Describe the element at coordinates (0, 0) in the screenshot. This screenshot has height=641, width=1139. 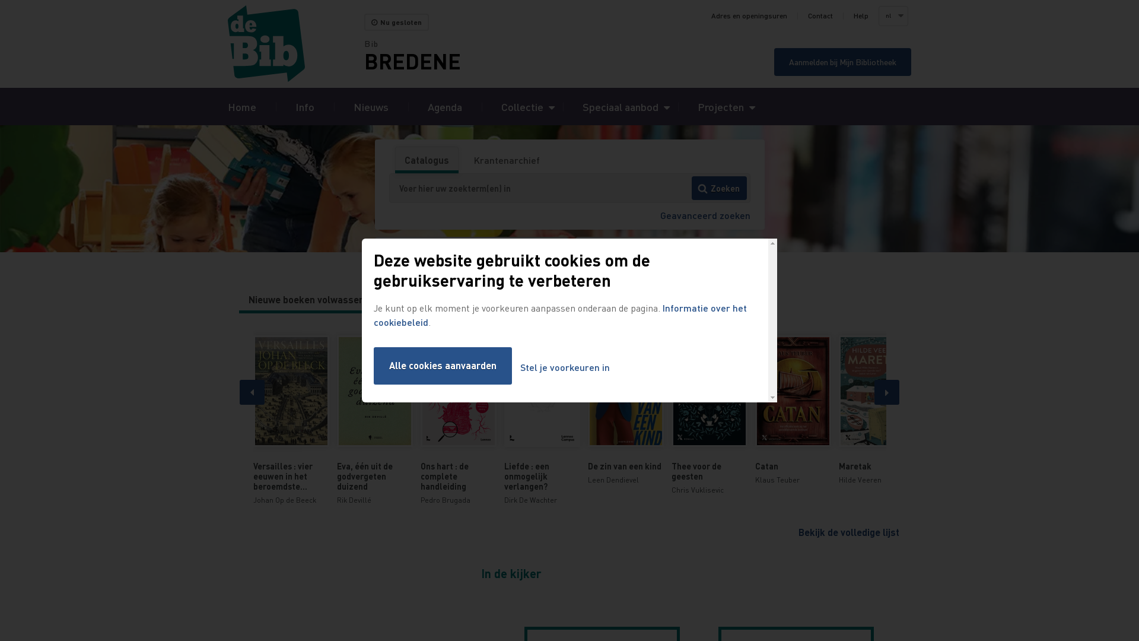
I see `Overslaan en naar zoeken gaan` at that location.